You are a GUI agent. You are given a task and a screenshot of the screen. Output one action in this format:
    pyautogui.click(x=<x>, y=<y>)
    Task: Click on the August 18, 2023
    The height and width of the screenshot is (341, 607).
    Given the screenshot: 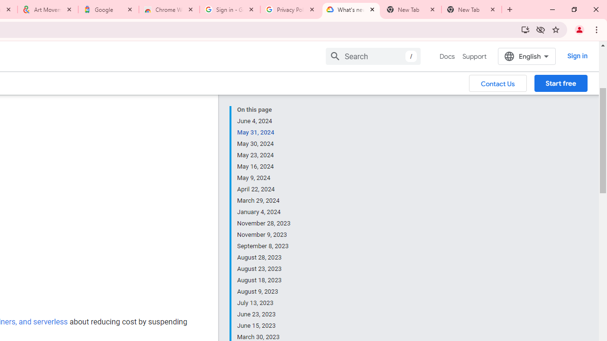 What is the action you would take?
    pyautogui.click(x=264, y=280)
    